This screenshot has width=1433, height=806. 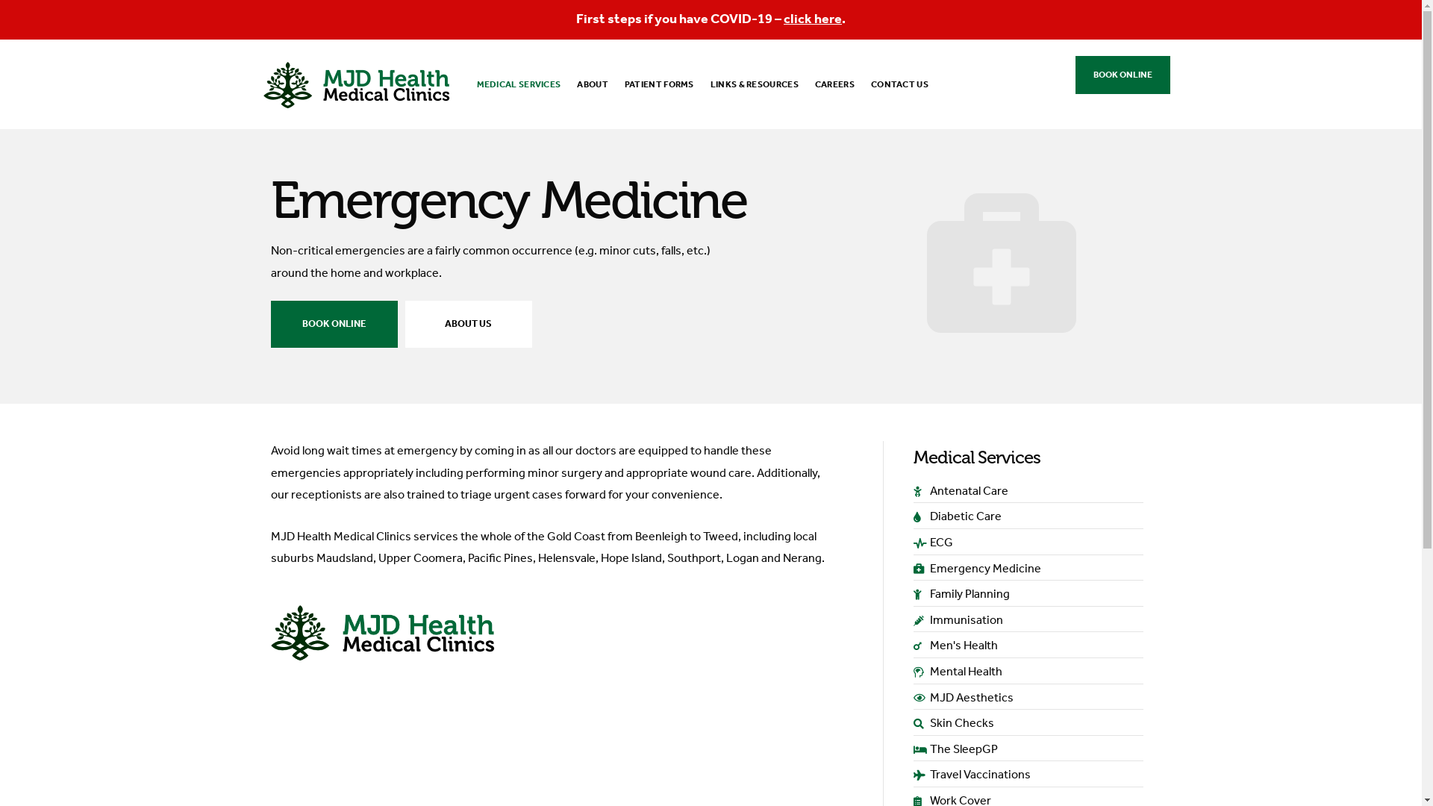 I want to click on Diabetic Care, so click(x=1028, y=518).